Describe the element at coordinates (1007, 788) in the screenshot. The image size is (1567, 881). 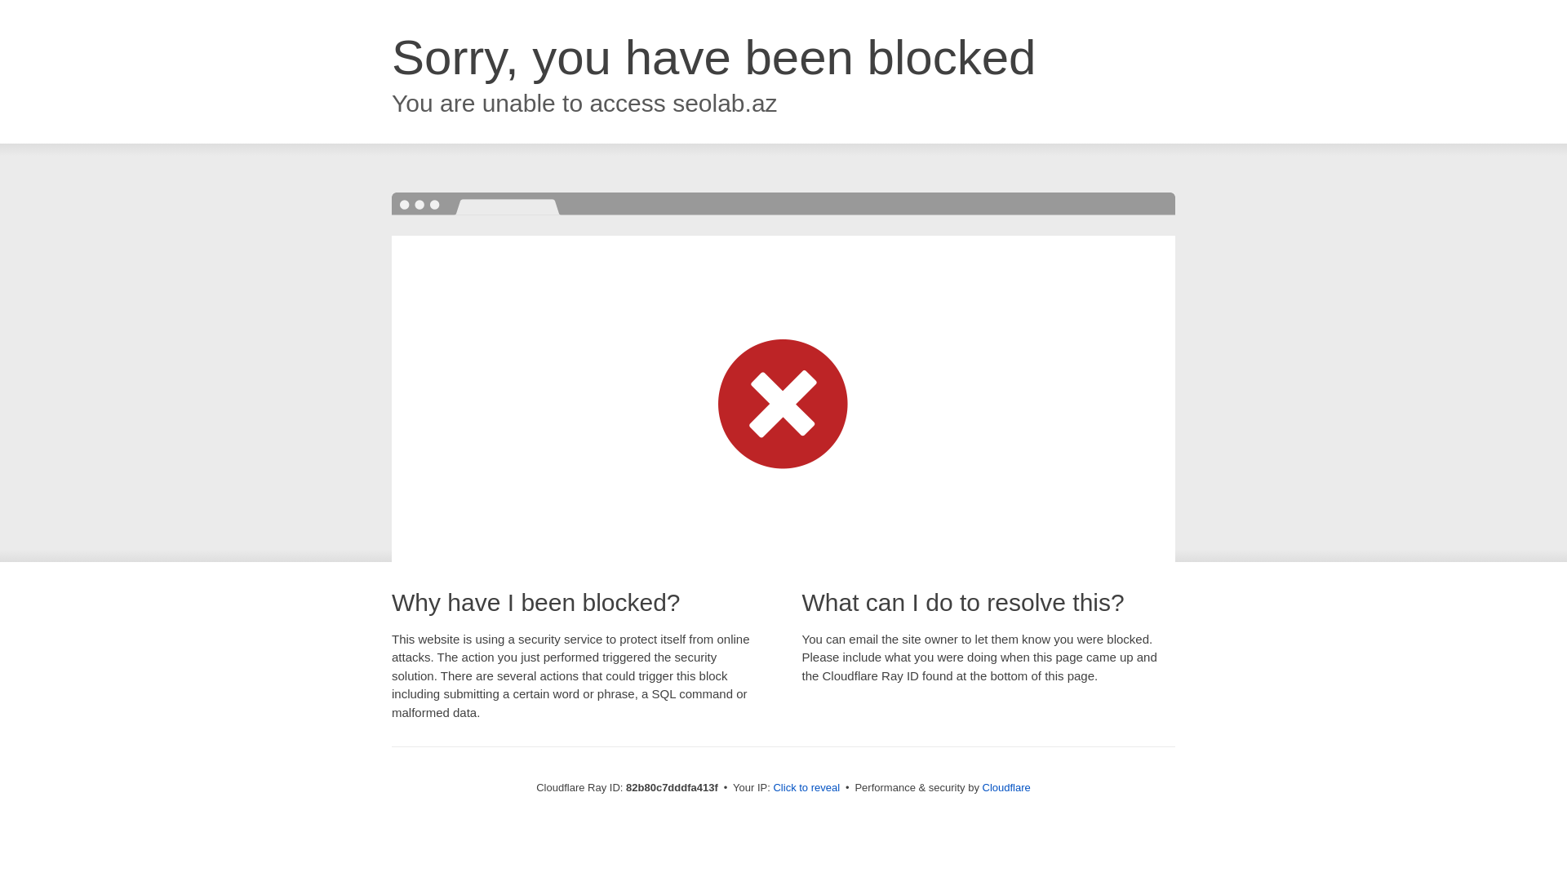
I see `Cloudflare` at that location.